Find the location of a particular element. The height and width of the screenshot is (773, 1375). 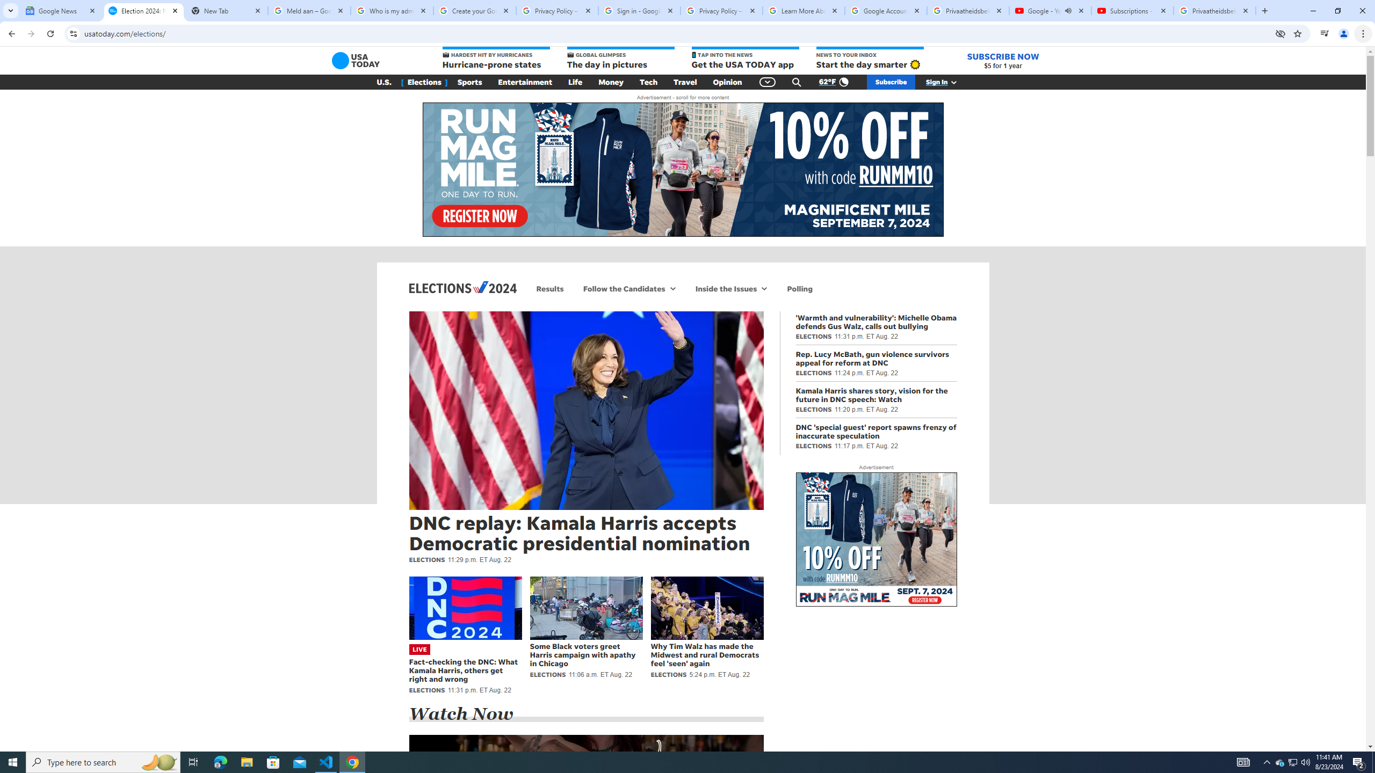

Create your Google Account is located at coordinates (475, 11).